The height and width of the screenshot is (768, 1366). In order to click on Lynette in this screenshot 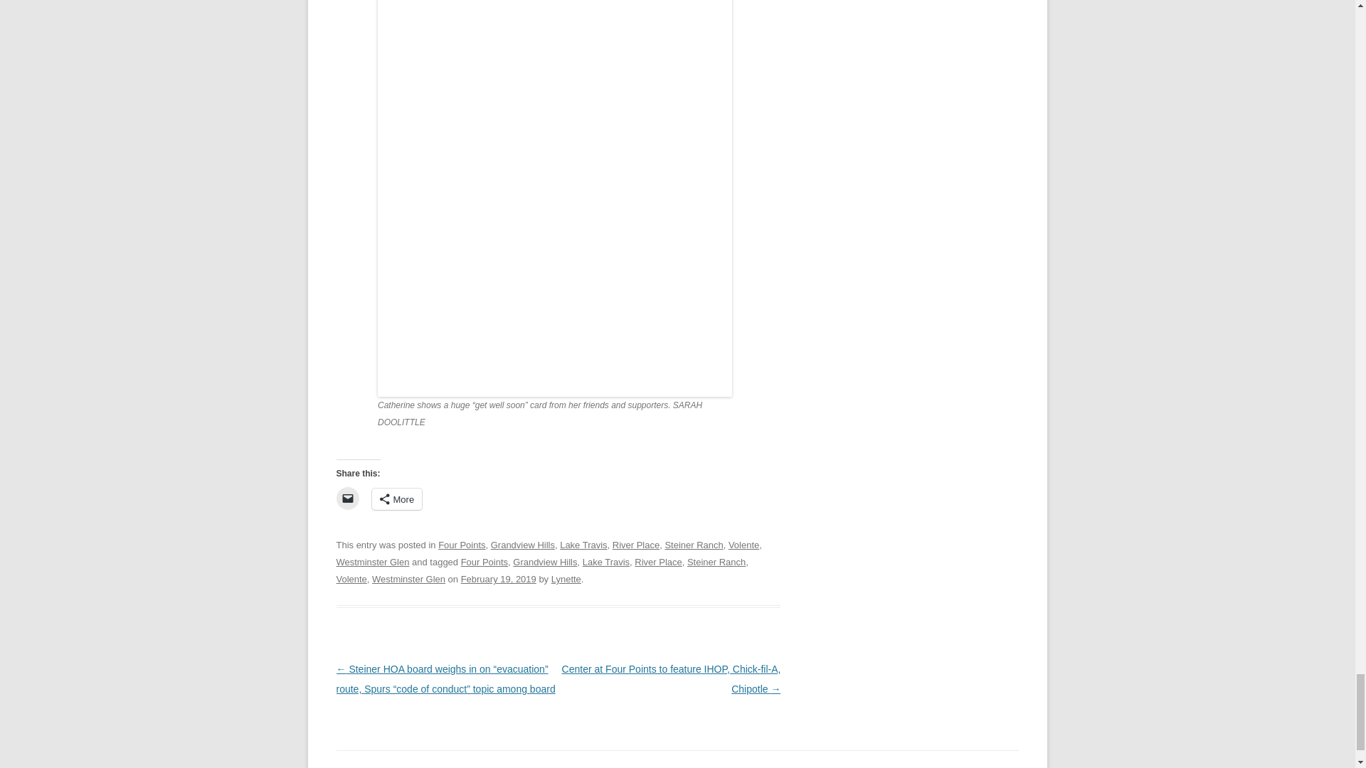, I will do `click(566, 579)`.